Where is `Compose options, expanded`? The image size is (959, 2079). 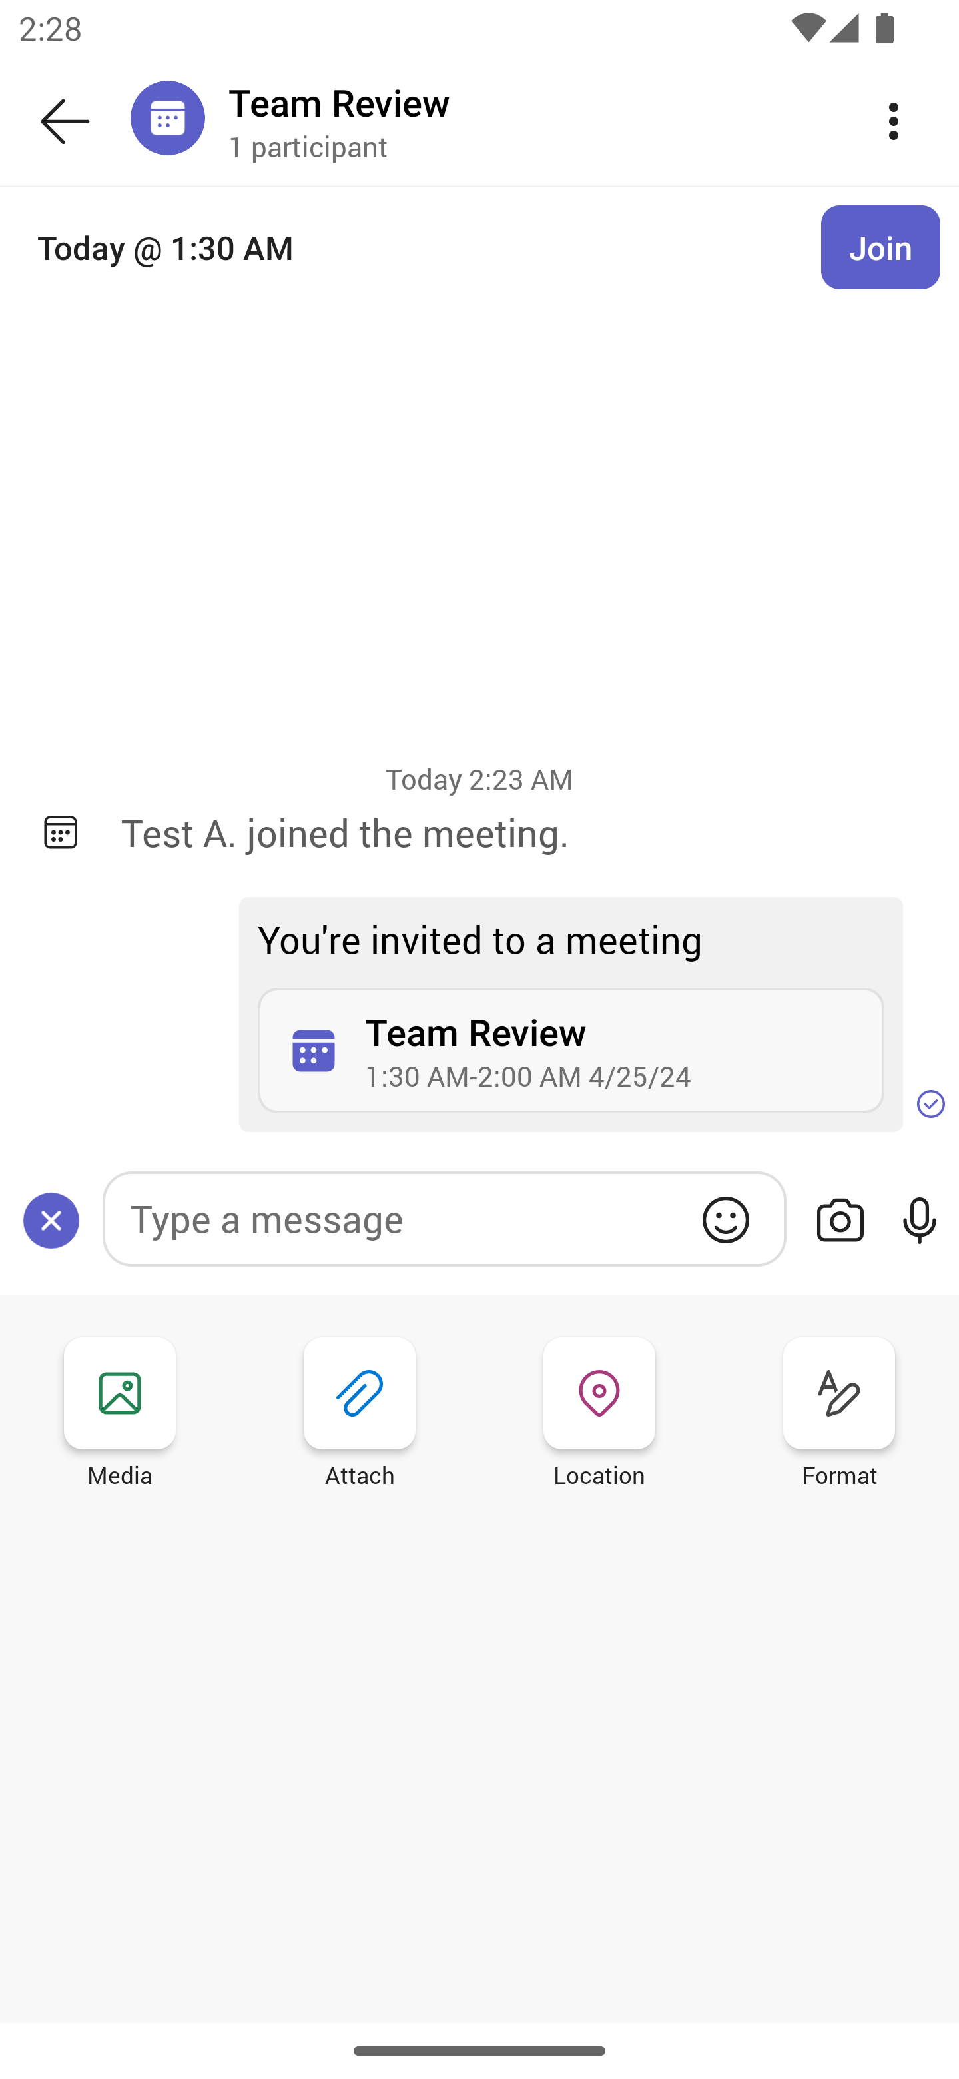 Compose options, expanded is located at coordinates (51, 1220).